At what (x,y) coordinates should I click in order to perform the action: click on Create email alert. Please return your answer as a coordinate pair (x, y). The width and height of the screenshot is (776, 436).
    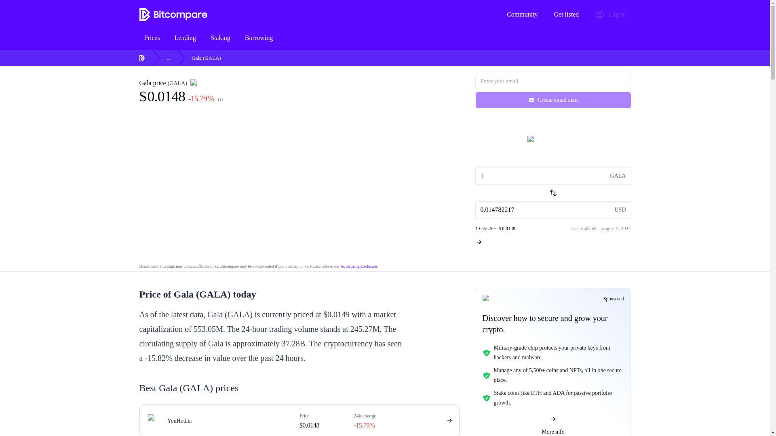
    Looking at the image, I should click on (552, 100).